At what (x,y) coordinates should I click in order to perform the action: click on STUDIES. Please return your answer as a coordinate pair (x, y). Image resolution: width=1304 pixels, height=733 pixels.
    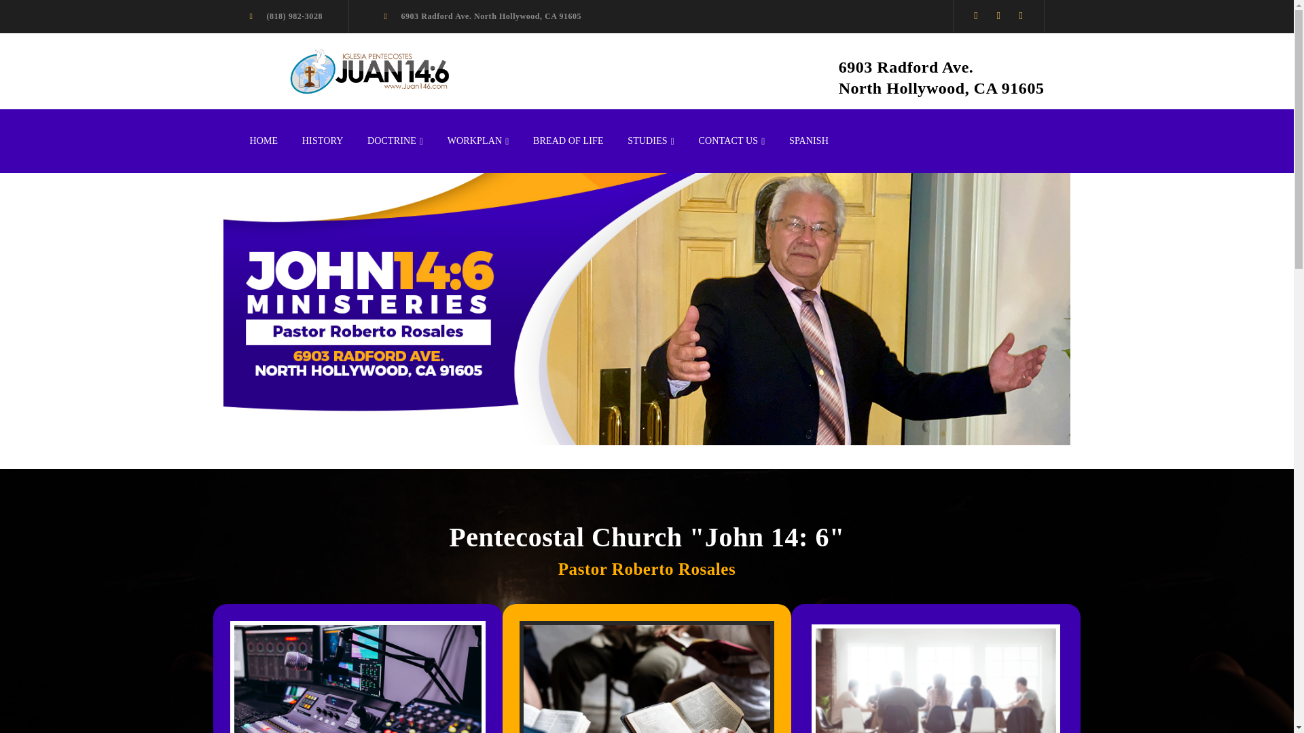
    Looking at the image, I should click on (651, 141).